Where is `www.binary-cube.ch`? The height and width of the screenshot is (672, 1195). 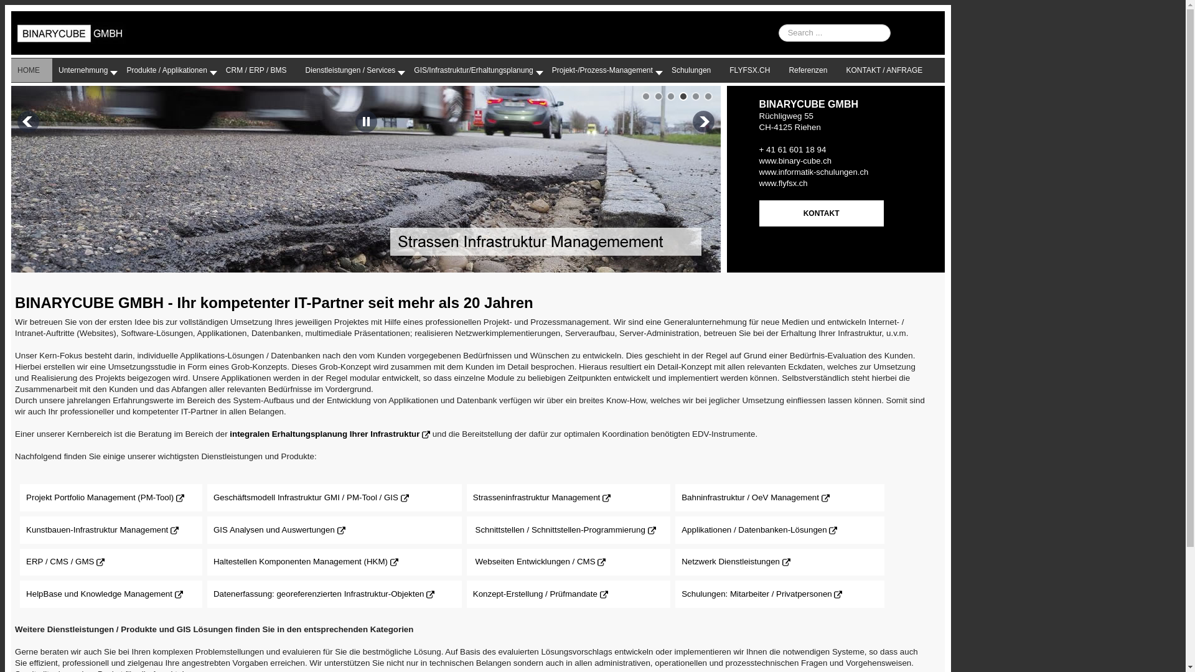
www.binary-cube.ch is located at coordinates (795, 161).